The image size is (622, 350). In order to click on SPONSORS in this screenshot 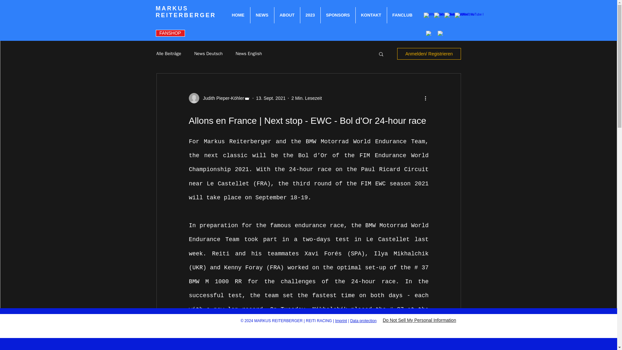, I will do `click(338, 15)`.